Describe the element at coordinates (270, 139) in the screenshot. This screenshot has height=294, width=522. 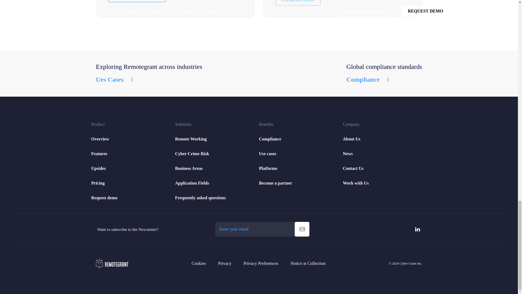
I see `Compliance` at that location.